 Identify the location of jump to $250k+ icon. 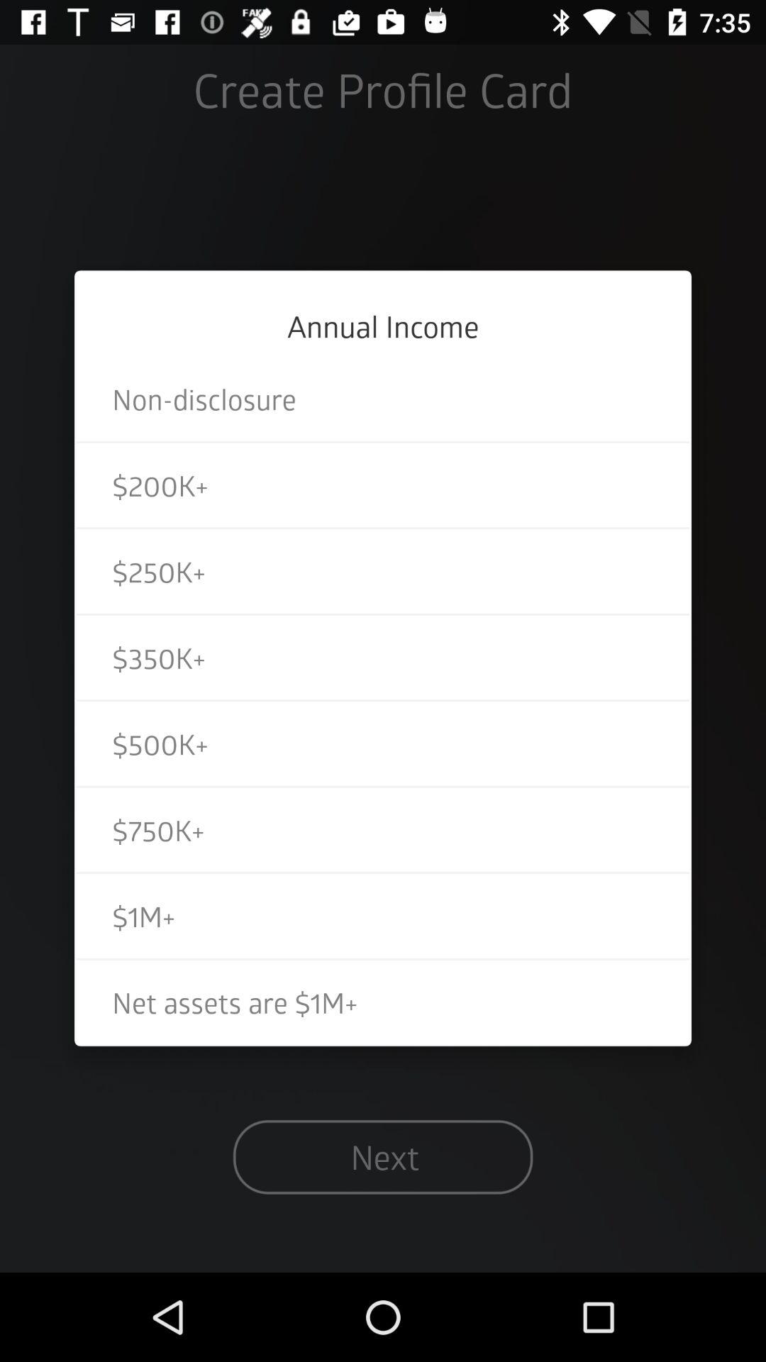
(383, 571).